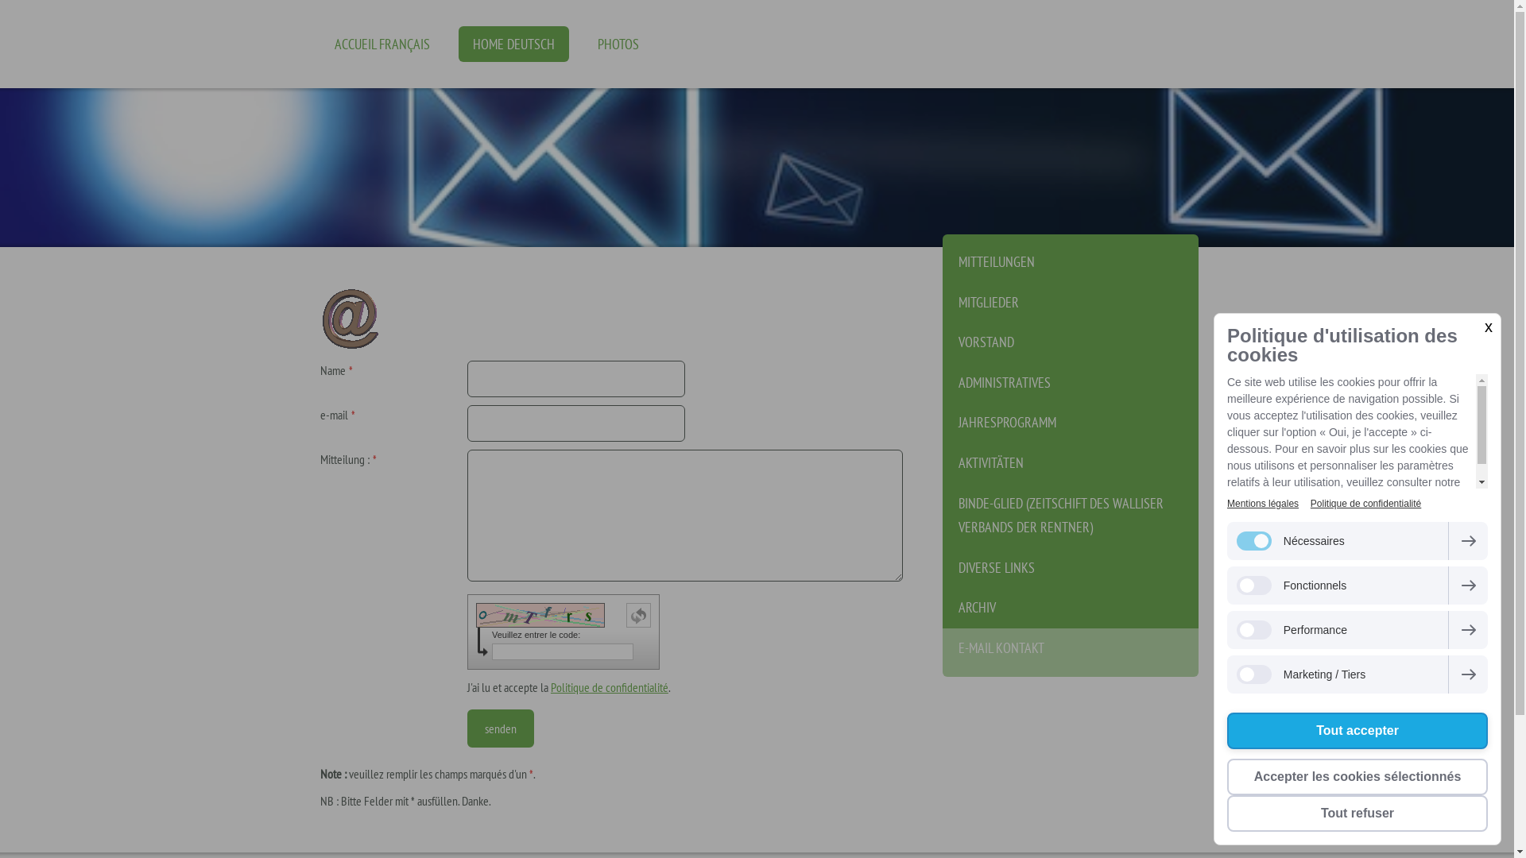 The image size is (1526, 858). Describe the element at coordinates (618, 44) in the screenshot. I see `PHOTOS` at that location.